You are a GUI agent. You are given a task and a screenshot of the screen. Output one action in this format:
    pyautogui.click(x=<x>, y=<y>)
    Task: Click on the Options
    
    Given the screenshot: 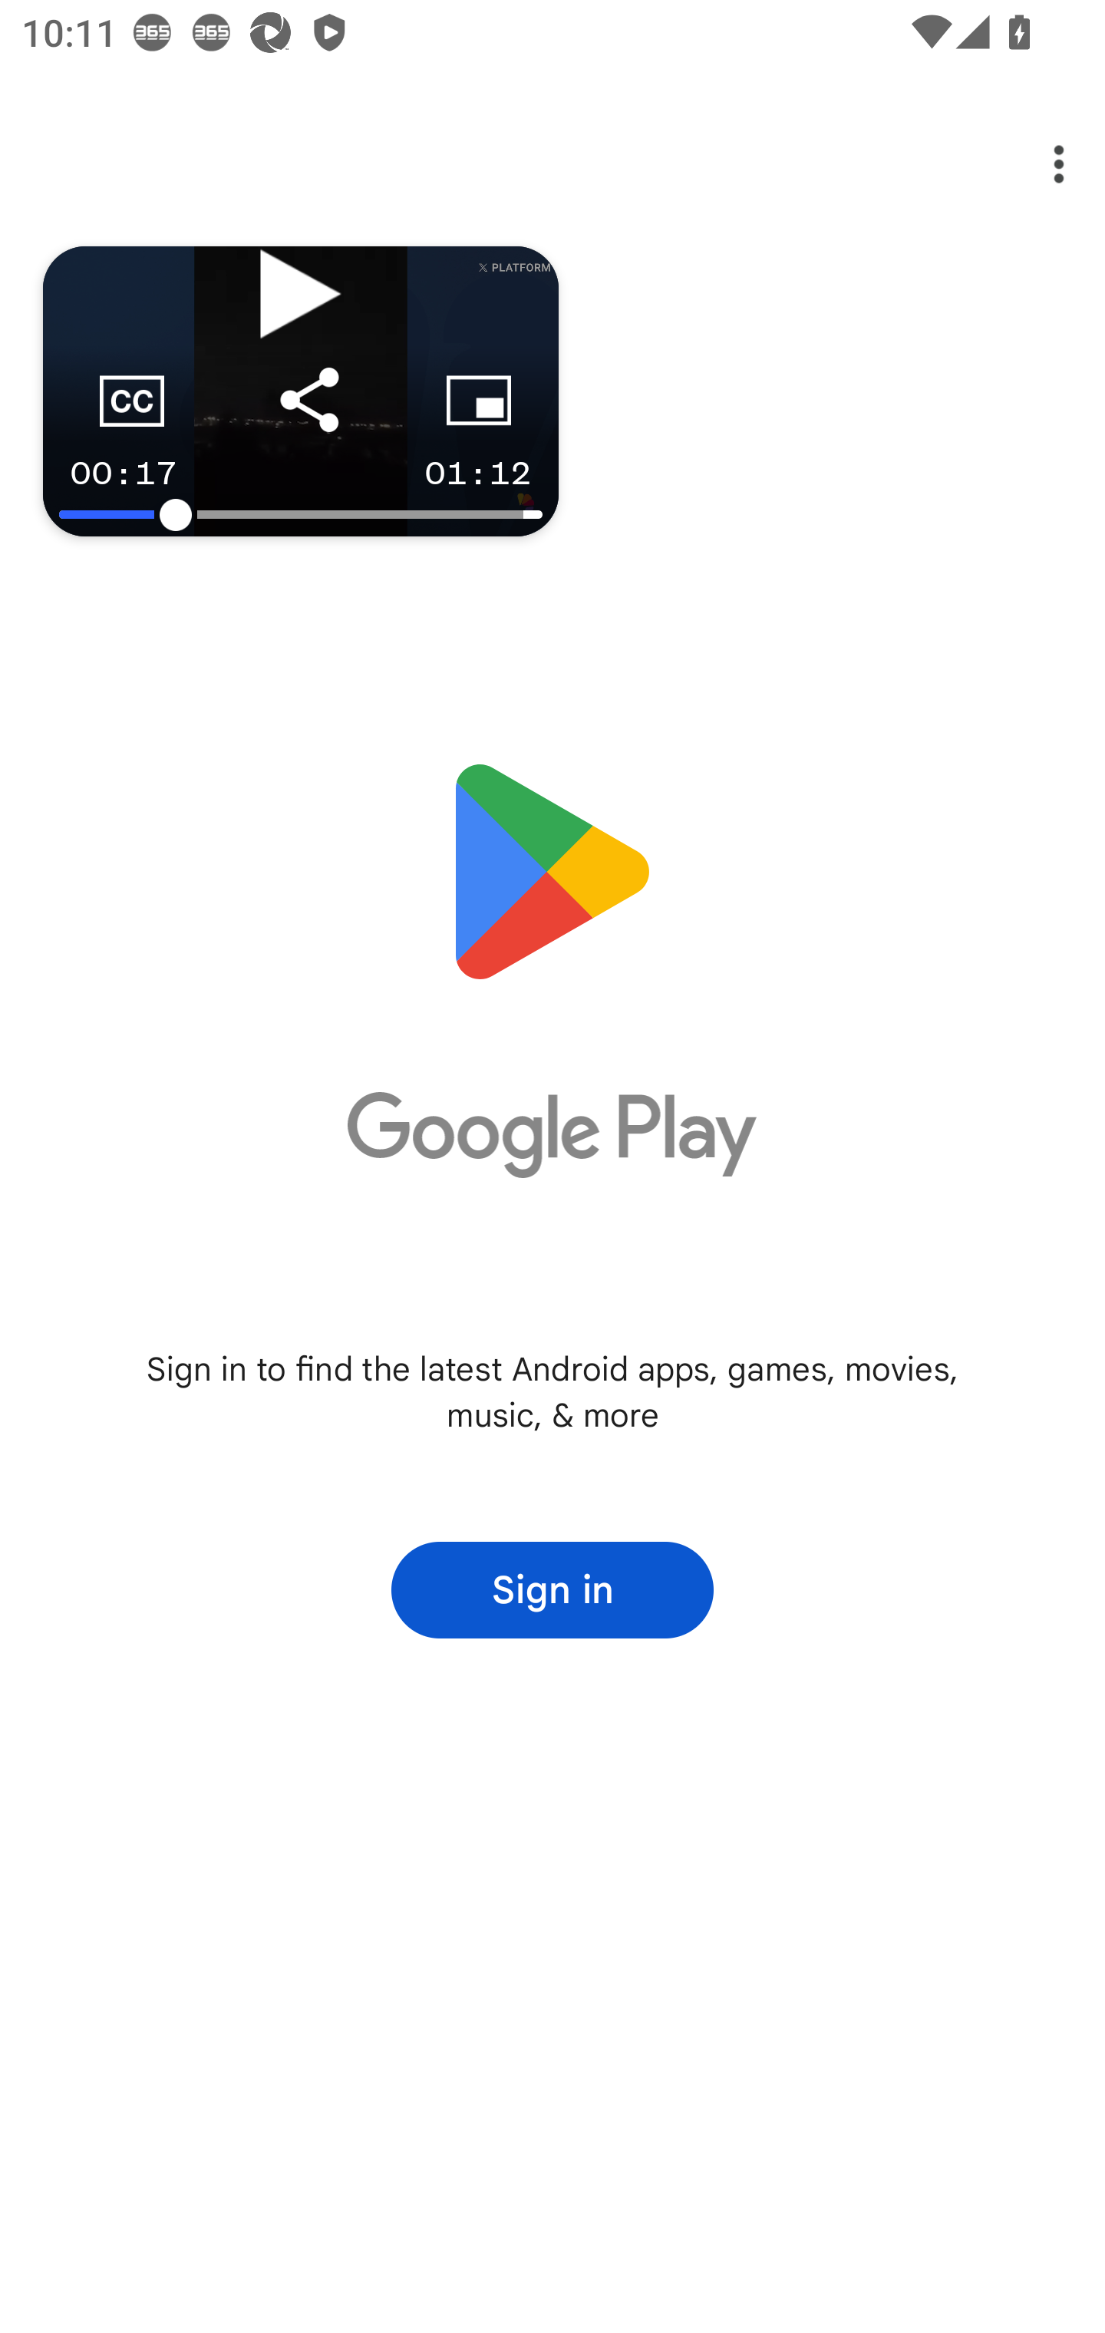 What is the action you would take?
    pyautogui.click(x=1037, y=164)
    